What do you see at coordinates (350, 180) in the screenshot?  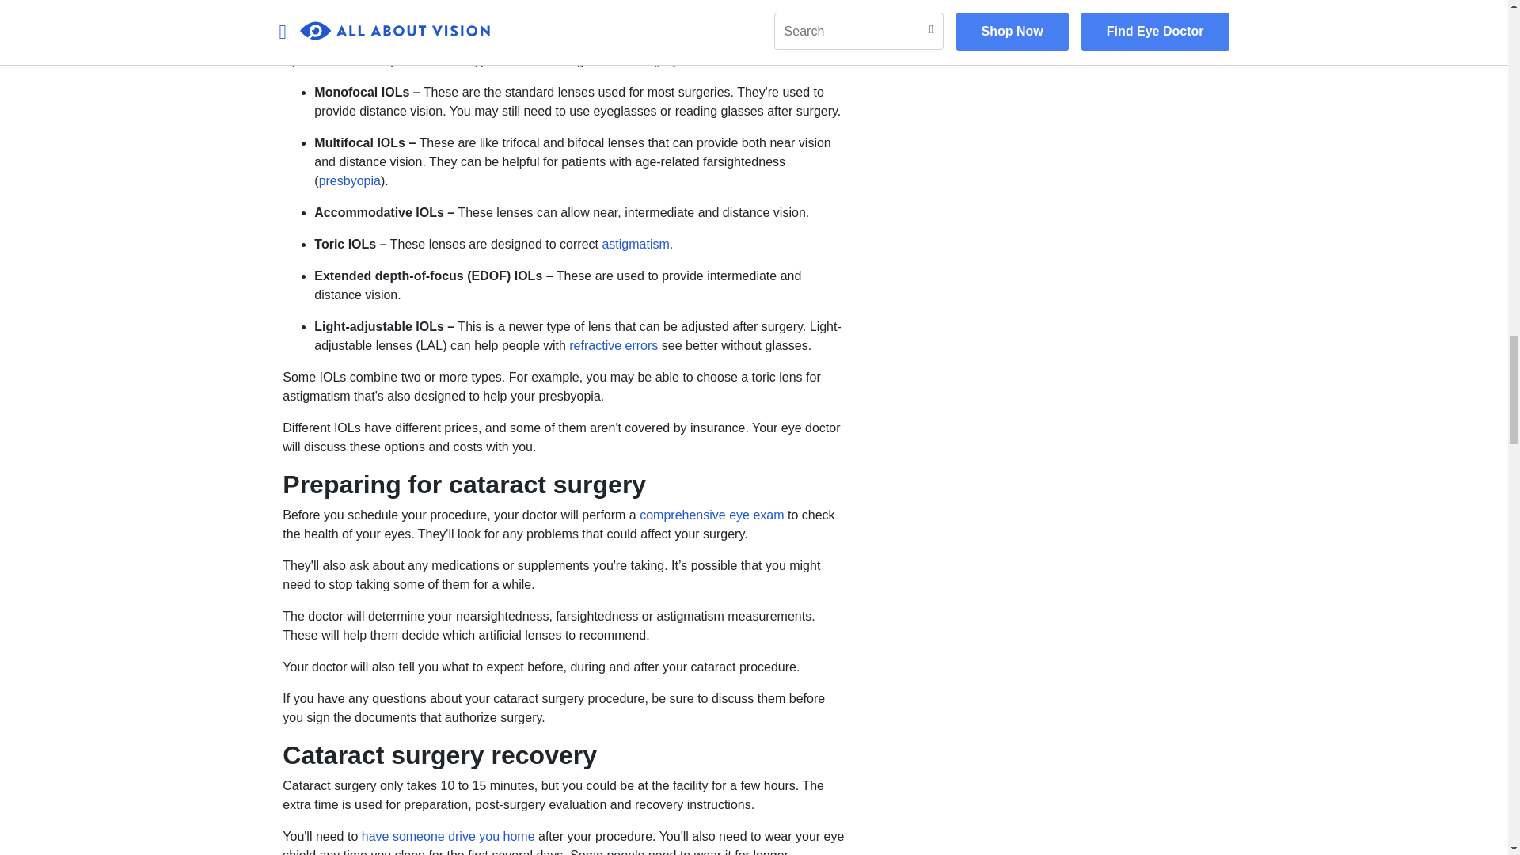 I see `presbyopia` at bounding box center [350, 180].